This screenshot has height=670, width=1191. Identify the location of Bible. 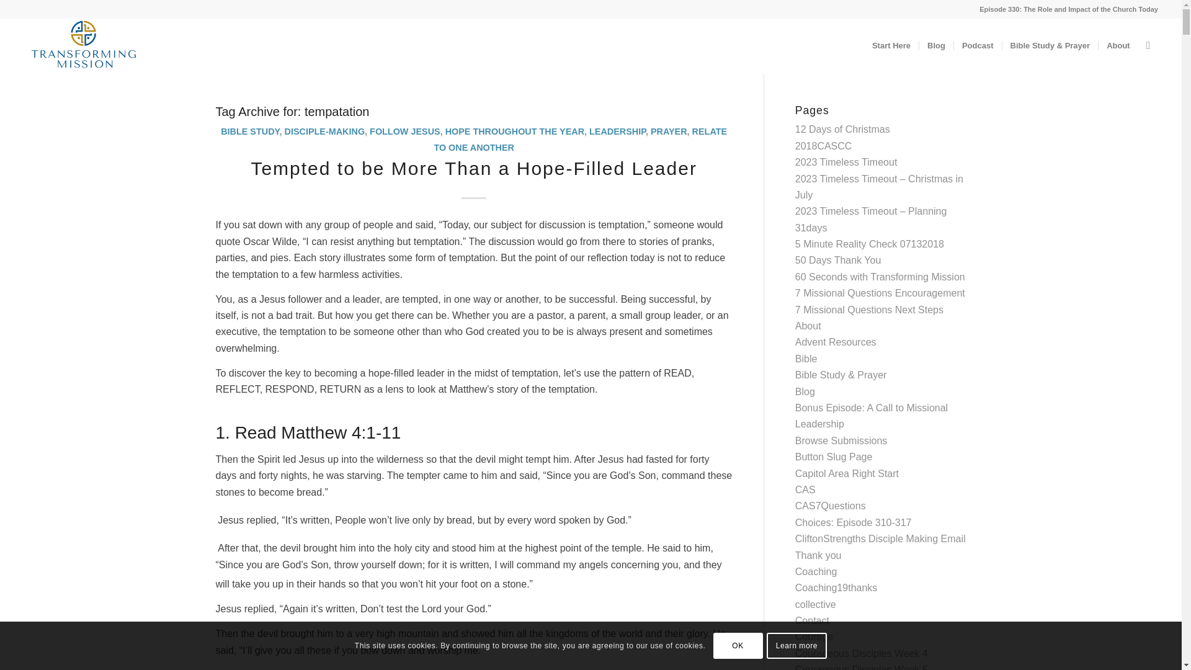
(806, 359).